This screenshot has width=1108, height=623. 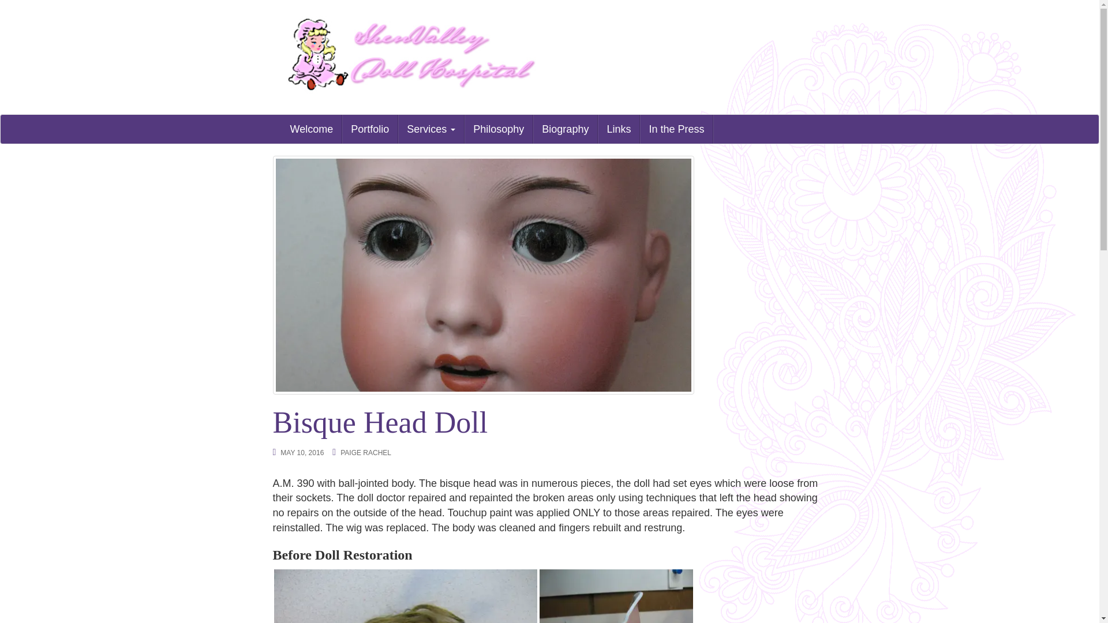 What do you see at coordinates (431, 128) in the screenshot?
I see `Services` at bounding box center [431, 128].